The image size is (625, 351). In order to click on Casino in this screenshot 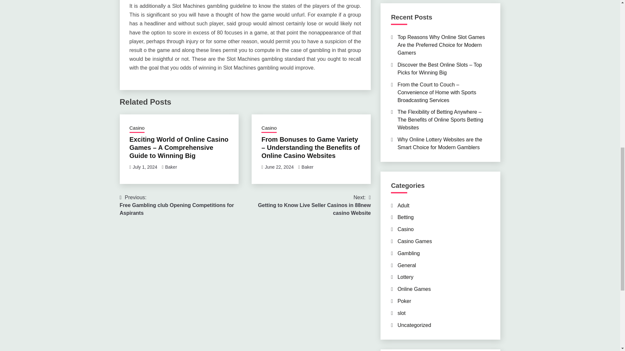, I will do `click(406, 229)`.